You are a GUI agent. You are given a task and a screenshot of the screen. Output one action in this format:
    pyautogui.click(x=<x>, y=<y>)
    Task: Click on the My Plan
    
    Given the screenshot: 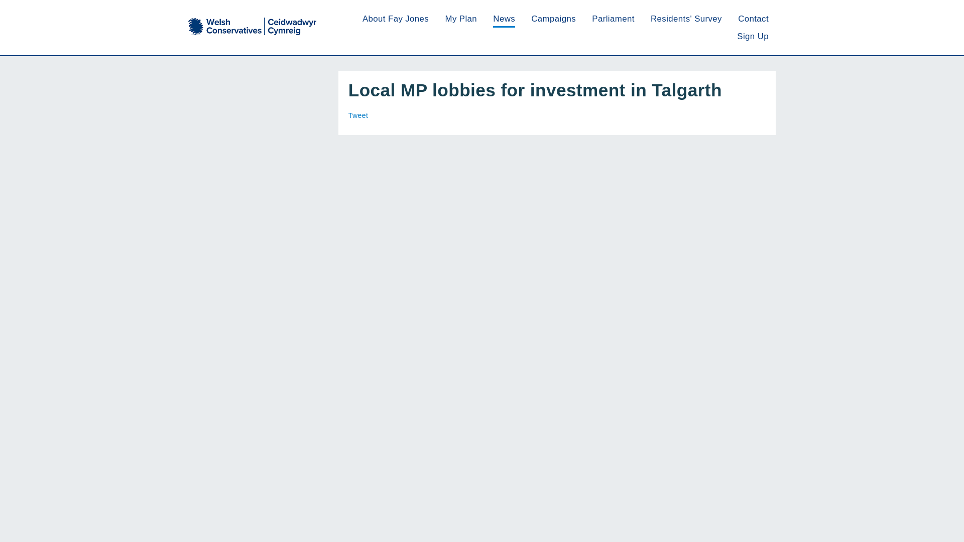 What is the action you would take?
    pyautogui.click(x=461, y=19)
    